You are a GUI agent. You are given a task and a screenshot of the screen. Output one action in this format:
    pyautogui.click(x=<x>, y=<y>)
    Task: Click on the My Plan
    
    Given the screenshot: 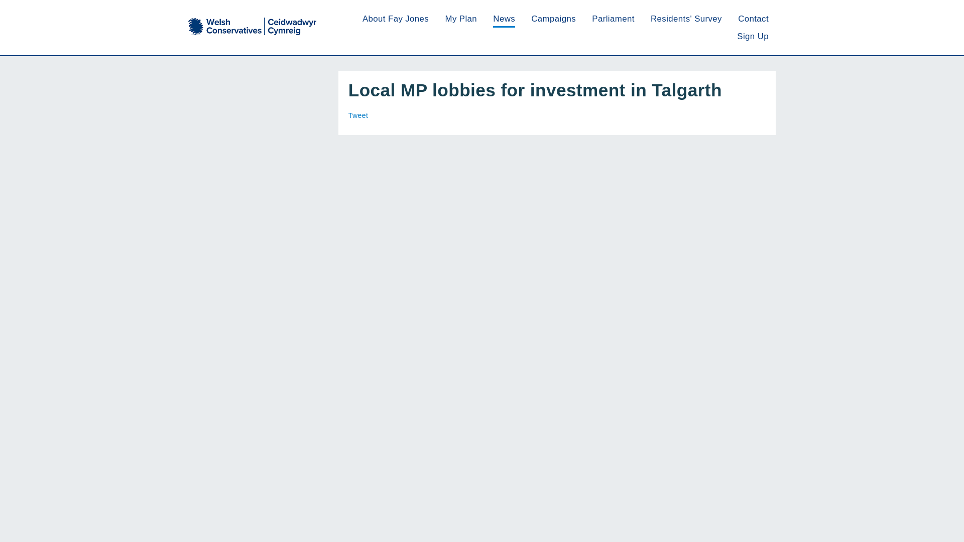 What is the action you would take?
    pyautogui.click(x=461, y=19)
    